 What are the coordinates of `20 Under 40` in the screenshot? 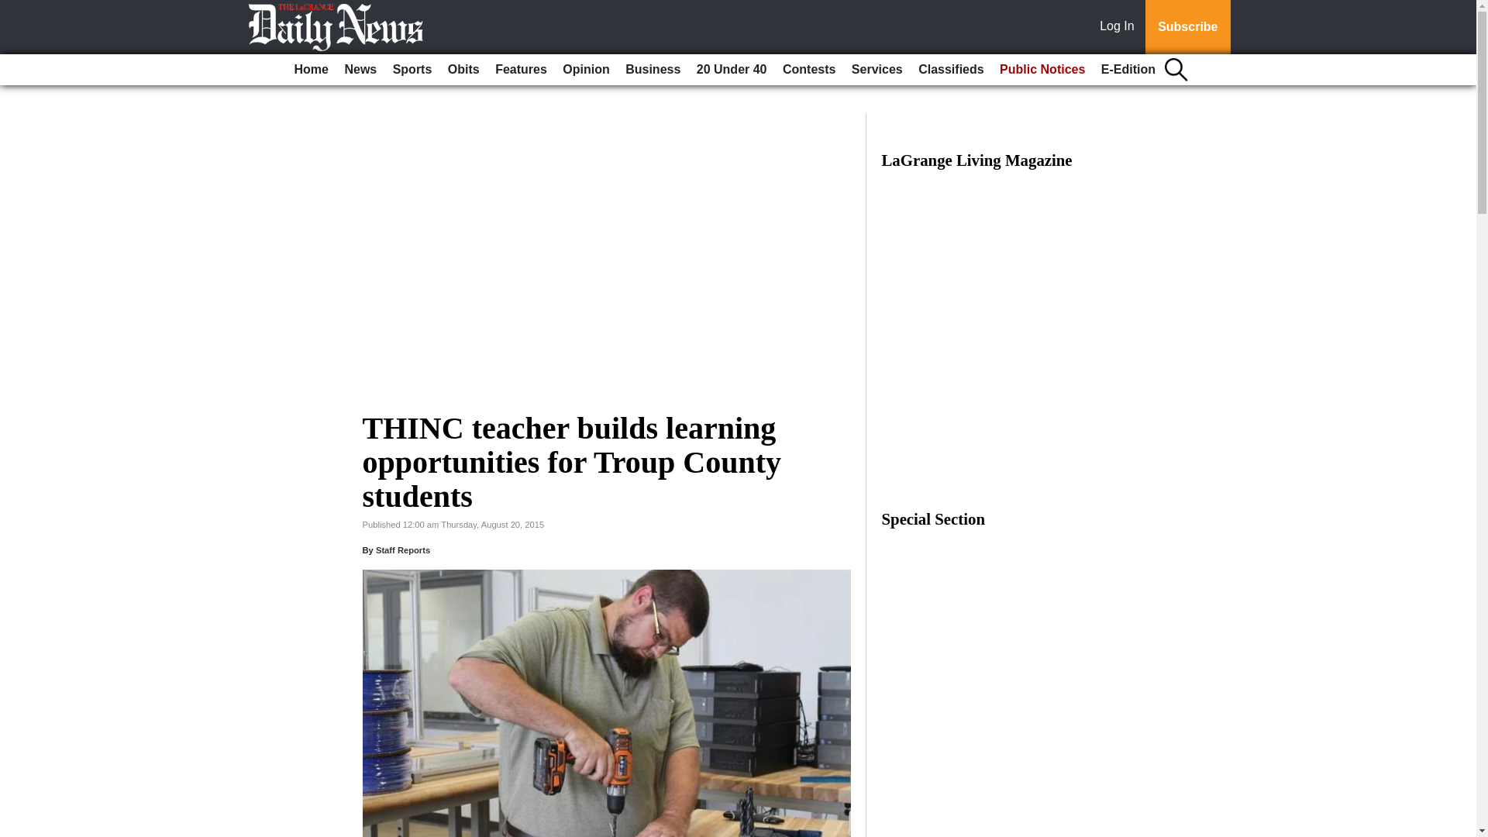 It's located at (732, 70).